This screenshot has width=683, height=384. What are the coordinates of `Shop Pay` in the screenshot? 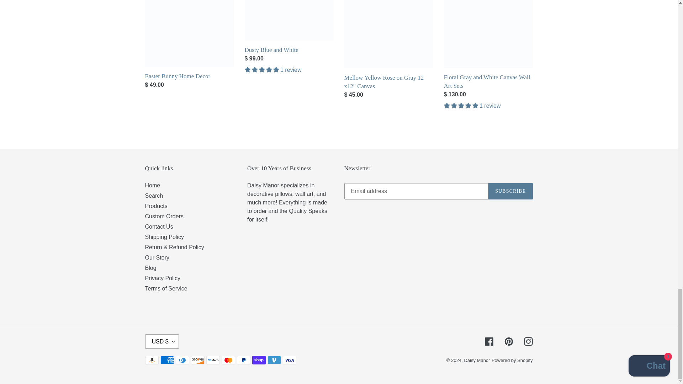 It's located at (259, 360).